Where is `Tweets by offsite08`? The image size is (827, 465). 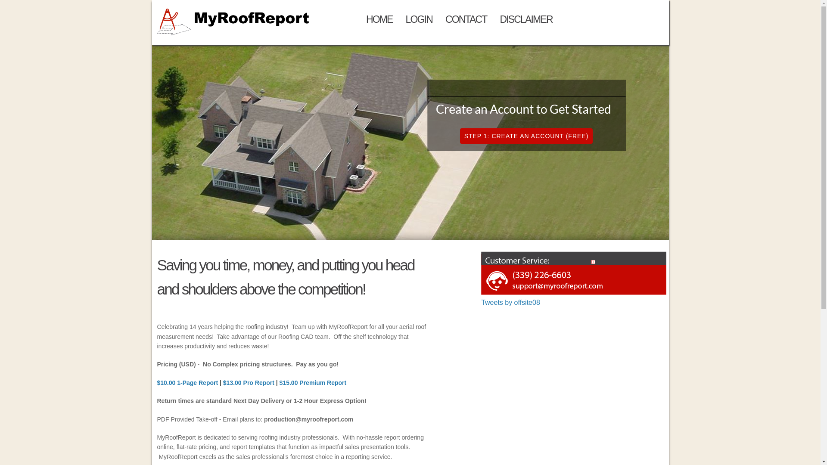 Tweets by offsite08 is located at coordinates (510, 302).